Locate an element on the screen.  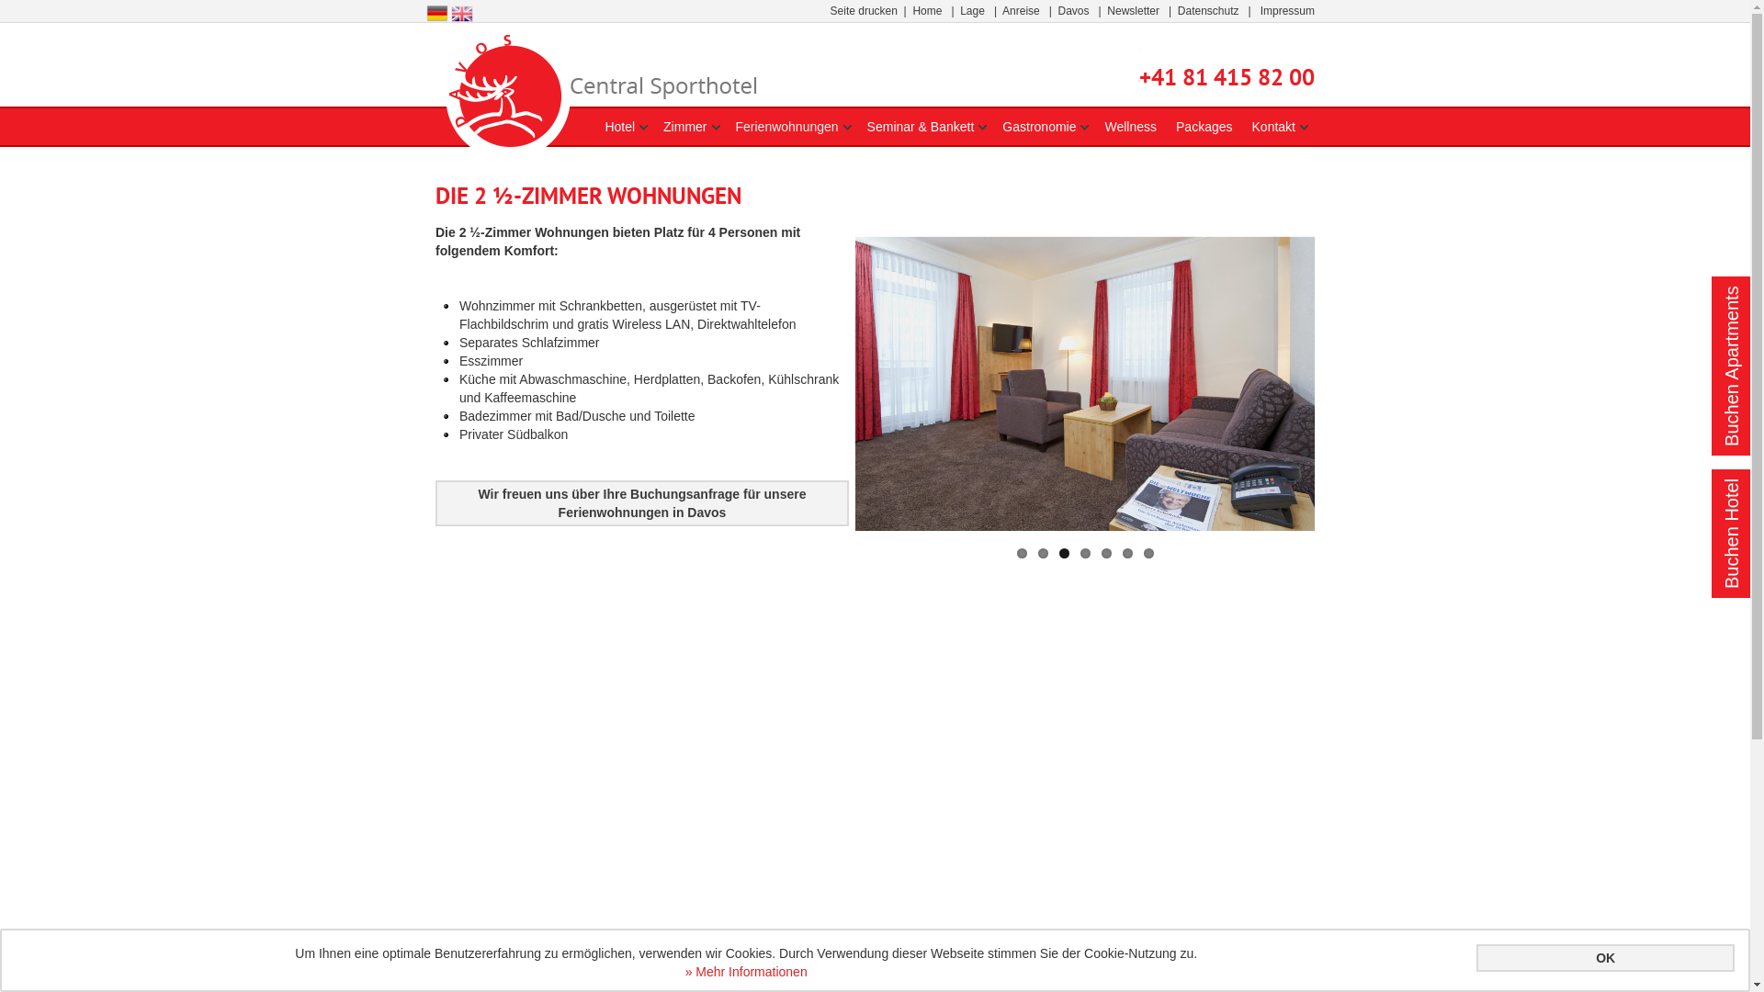
Zimmer is located at coordinates (685, 127).